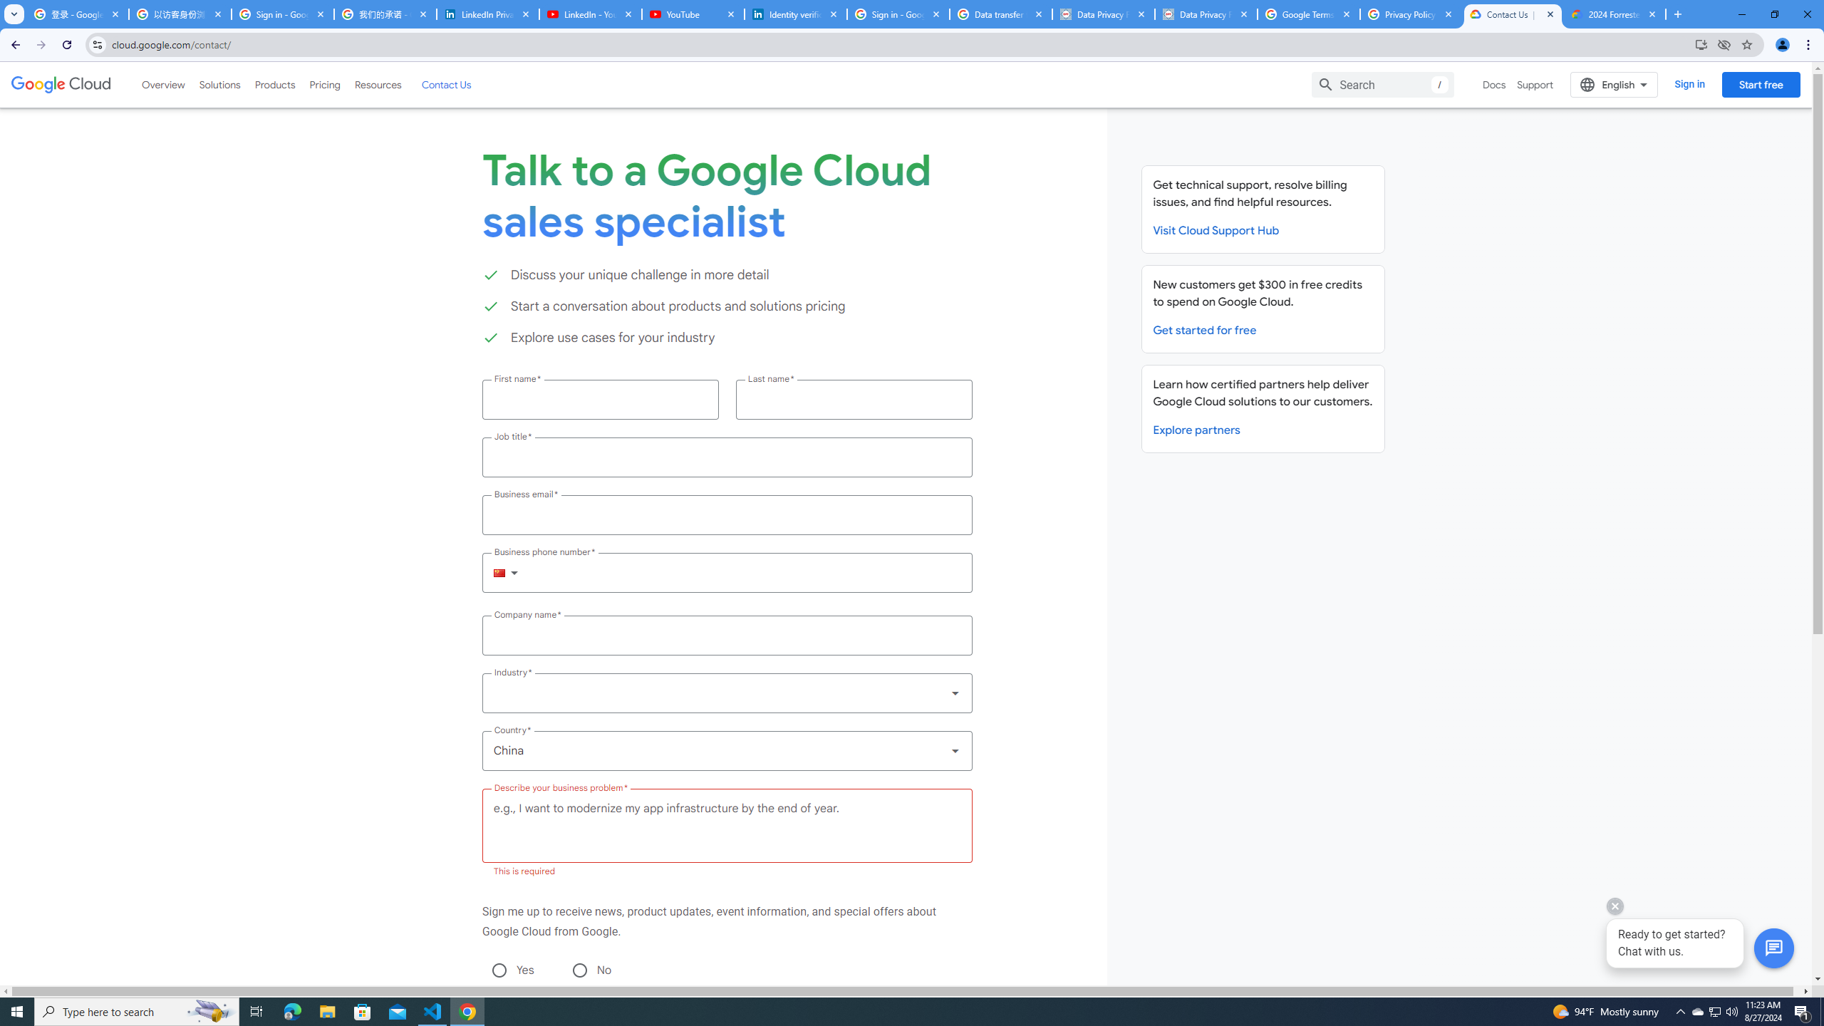 This screenshot has height=1026, width=1824. What do you see at coordinates (1535, 84) in the screenshot?
I see `Support` at bounding box center [1535, 84].